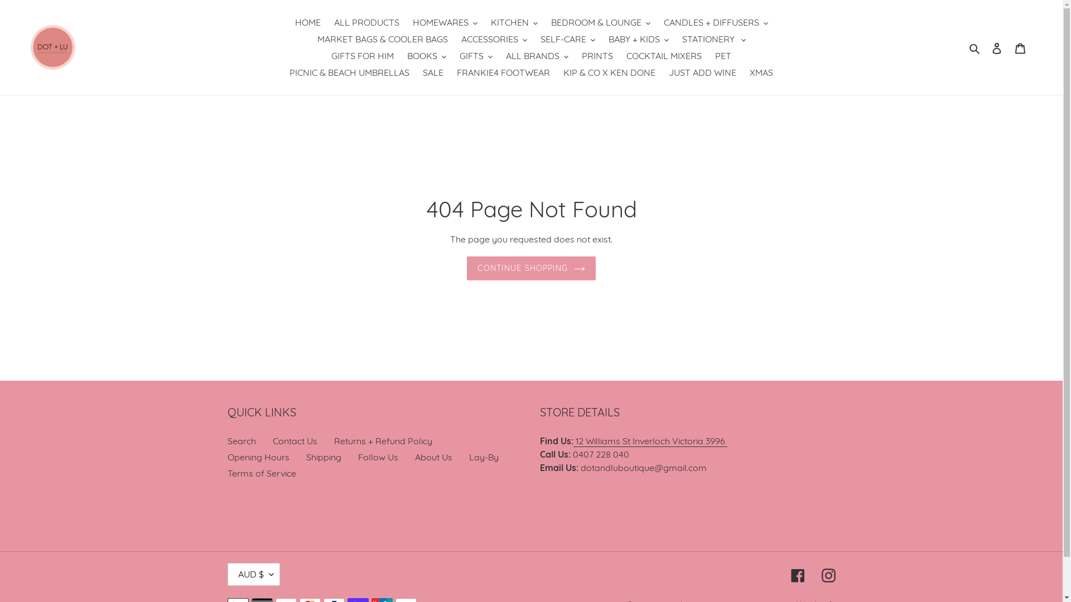  Describe the element at coordinates (531, 269) in the screenshot. I see `CONTINUE SHOPPING` at that location.